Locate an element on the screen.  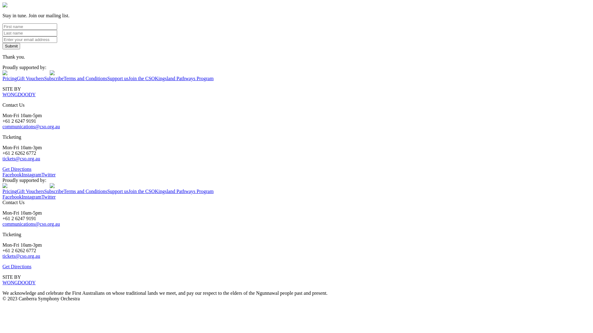
Support us is located at coordinates (118, 191).